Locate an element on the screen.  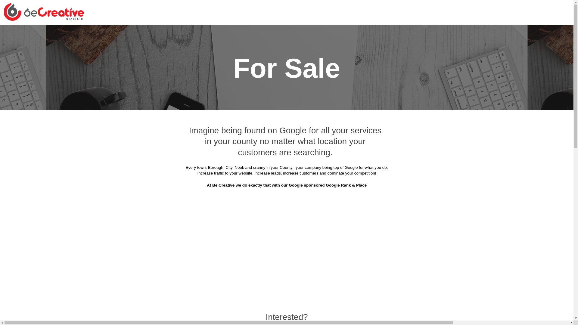
Aggregate Suppliers Fowey Cornwall is located at coordinates (328, 123).